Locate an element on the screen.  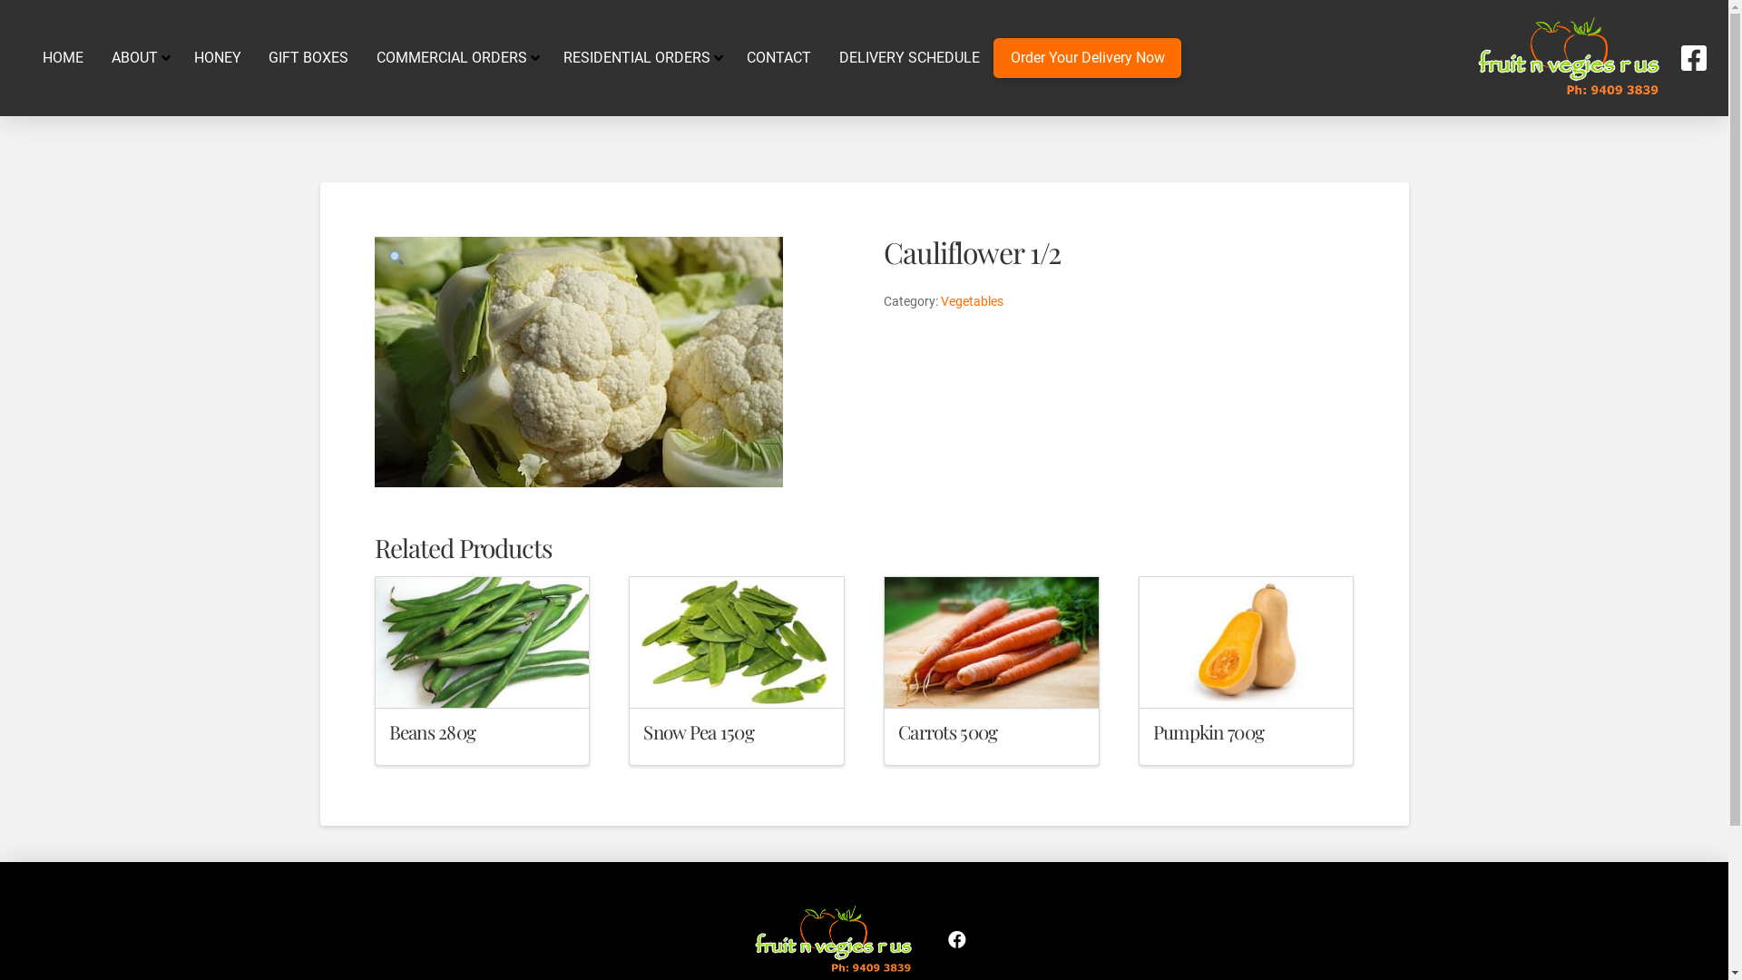
CONTACT is located at coordinates (778, 58).